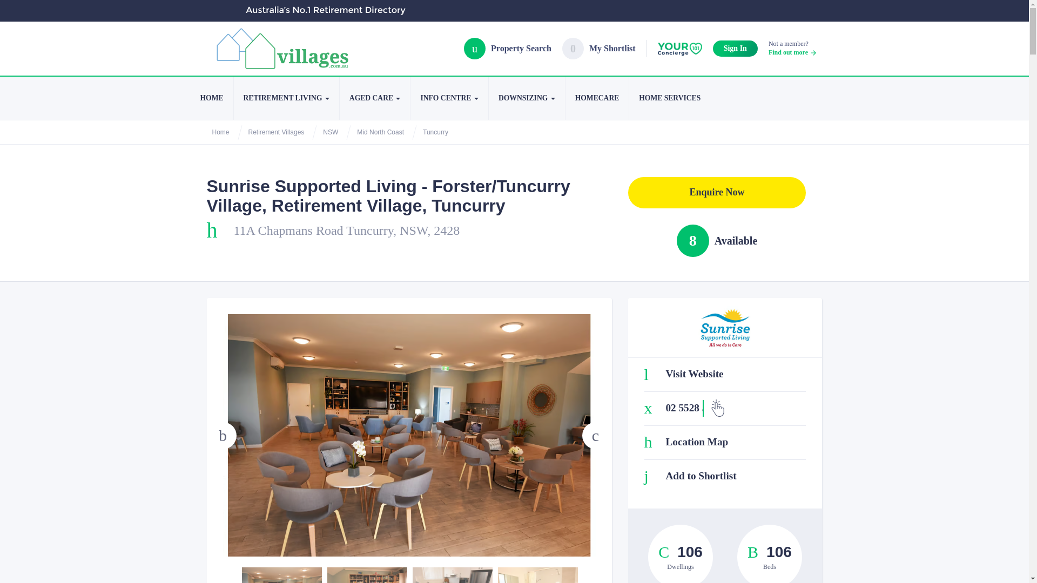 The height and width of the screenshot is (583, 1037). I want to click on Property Search, so click(508, 48).